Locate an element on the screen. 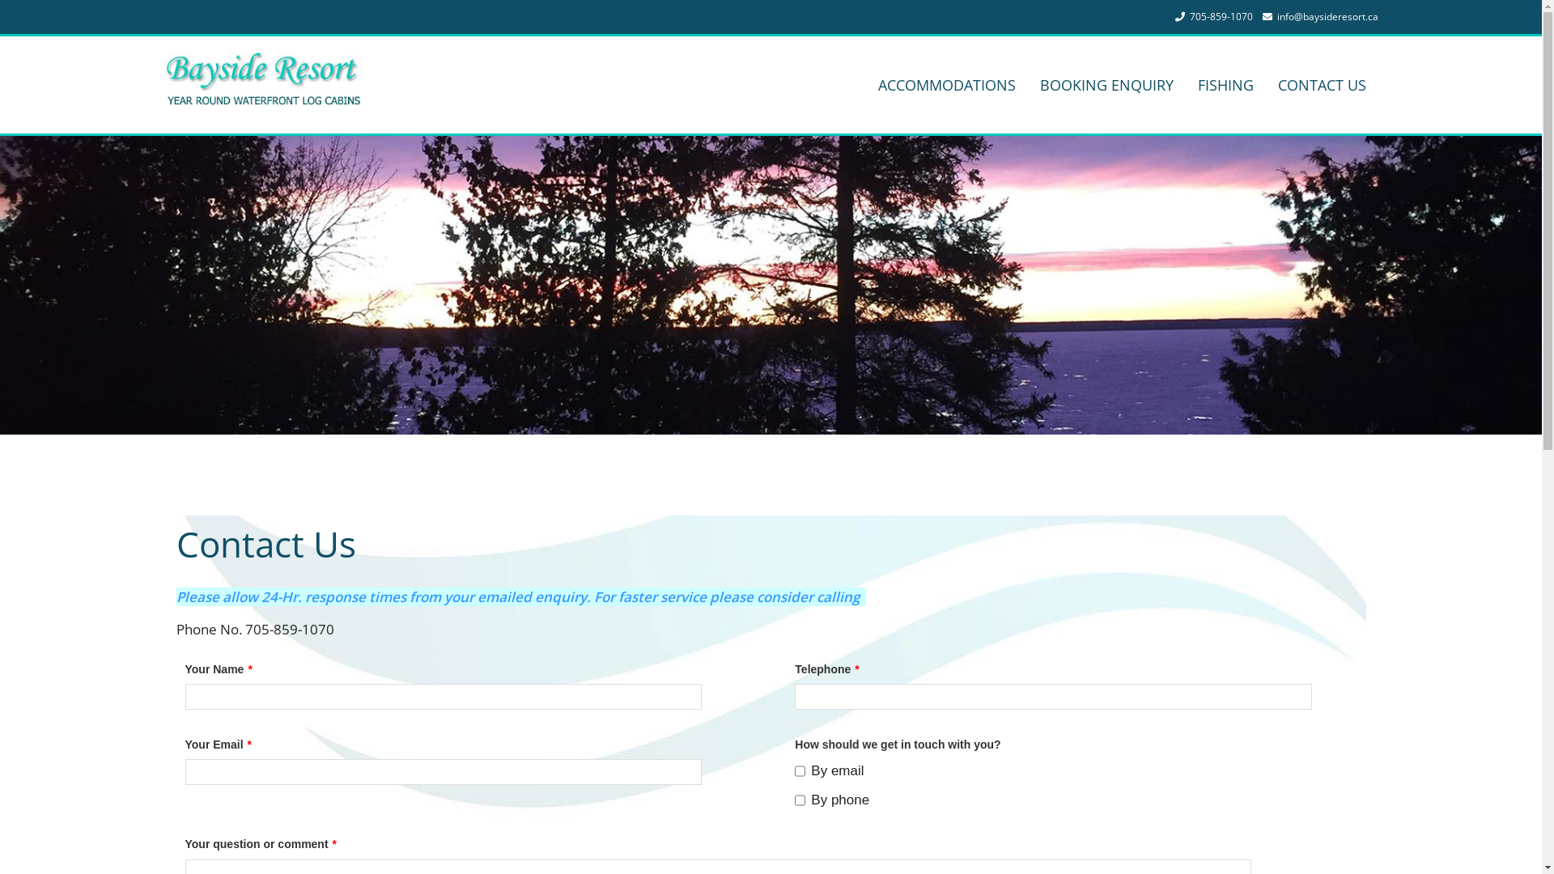 This screenshot has height=874, width=1554. FISHING is located at coordinates (1225, 85).